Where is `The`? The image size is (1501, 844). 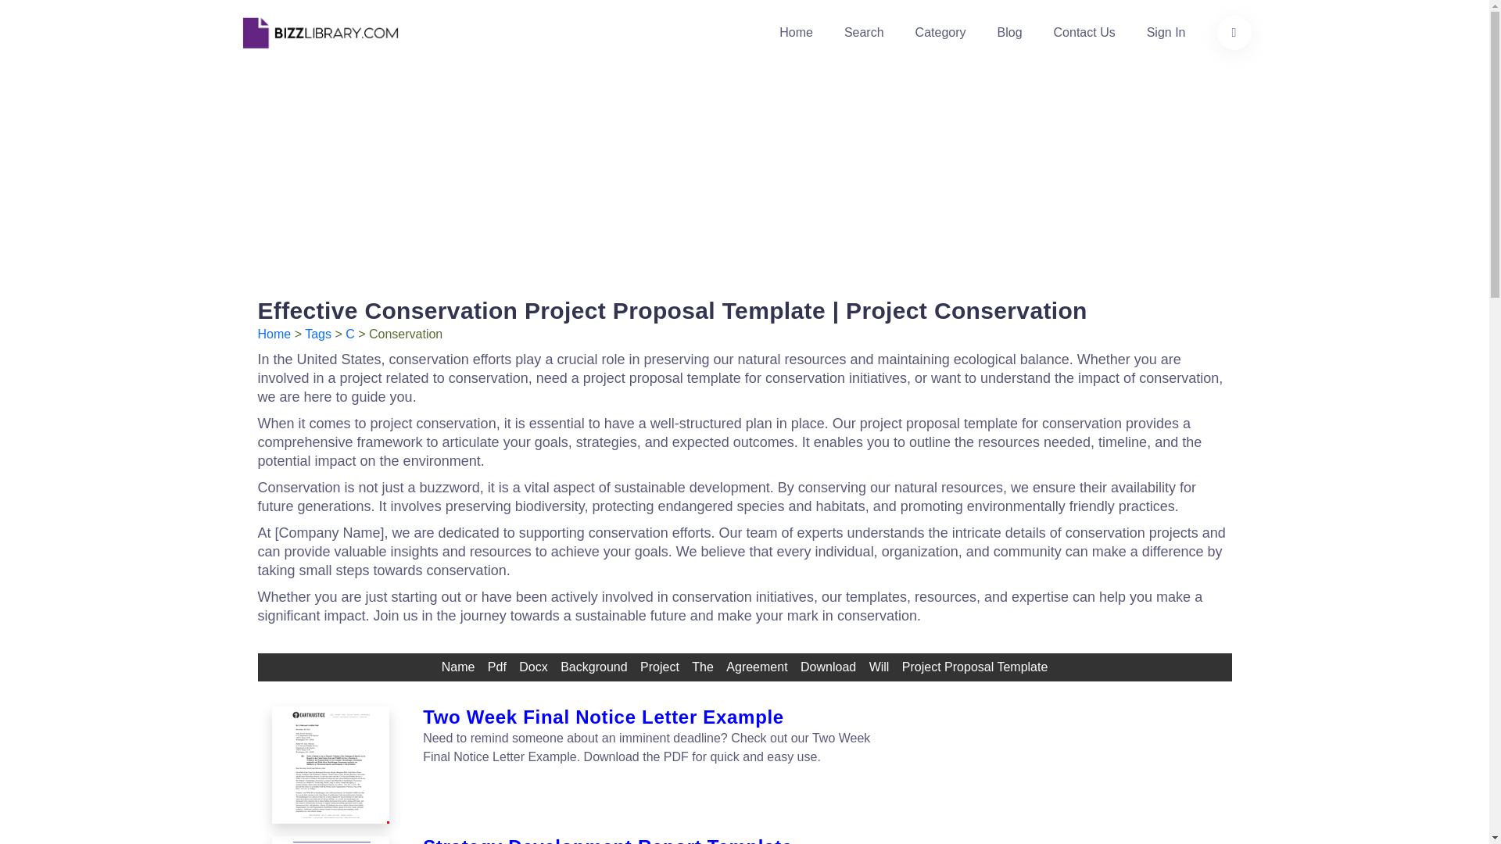
The is located at coordinates (703, 667).